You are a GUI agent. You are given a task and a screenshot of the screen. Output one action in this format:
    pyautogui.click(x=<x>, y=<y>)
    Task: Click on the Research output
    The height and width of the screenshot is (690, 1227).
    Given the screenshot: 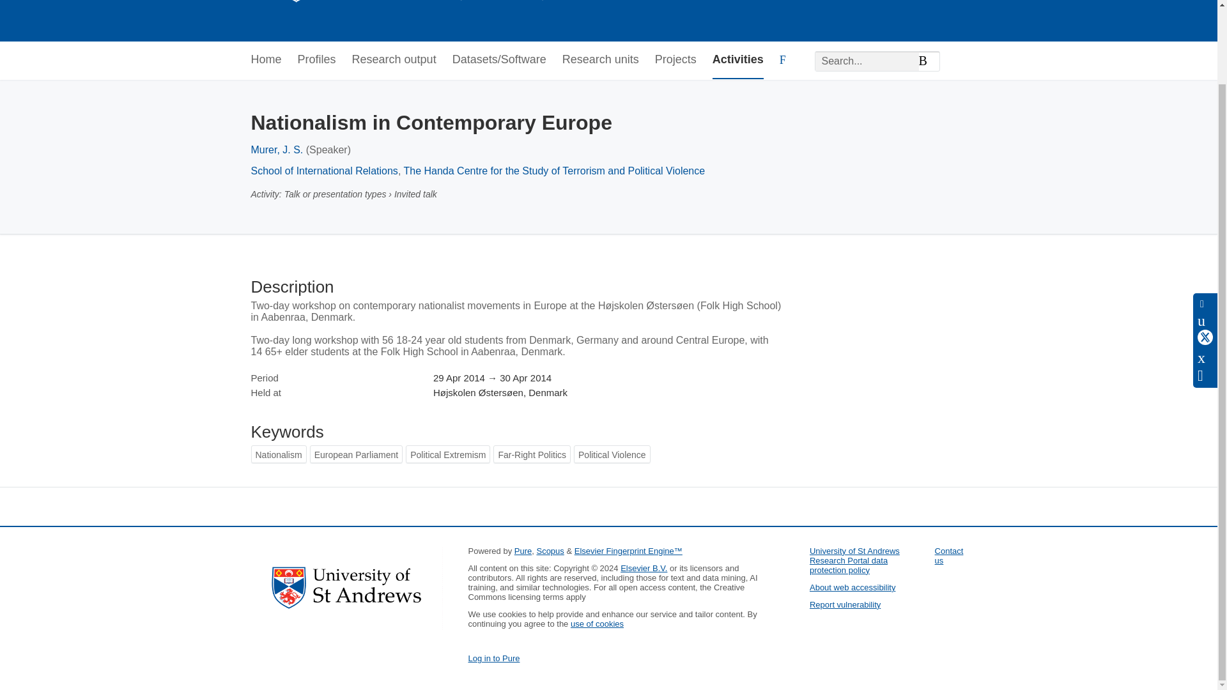 What is the action you would take?
    pyautogui.click(x=394, y=60)
    